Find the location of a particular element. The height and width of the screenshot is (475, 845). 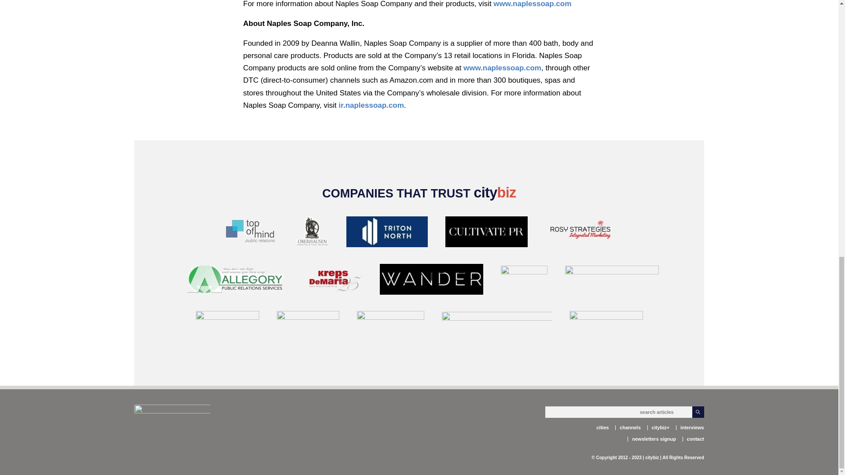

Rosy Strategies is located at coordinates (580, 234).